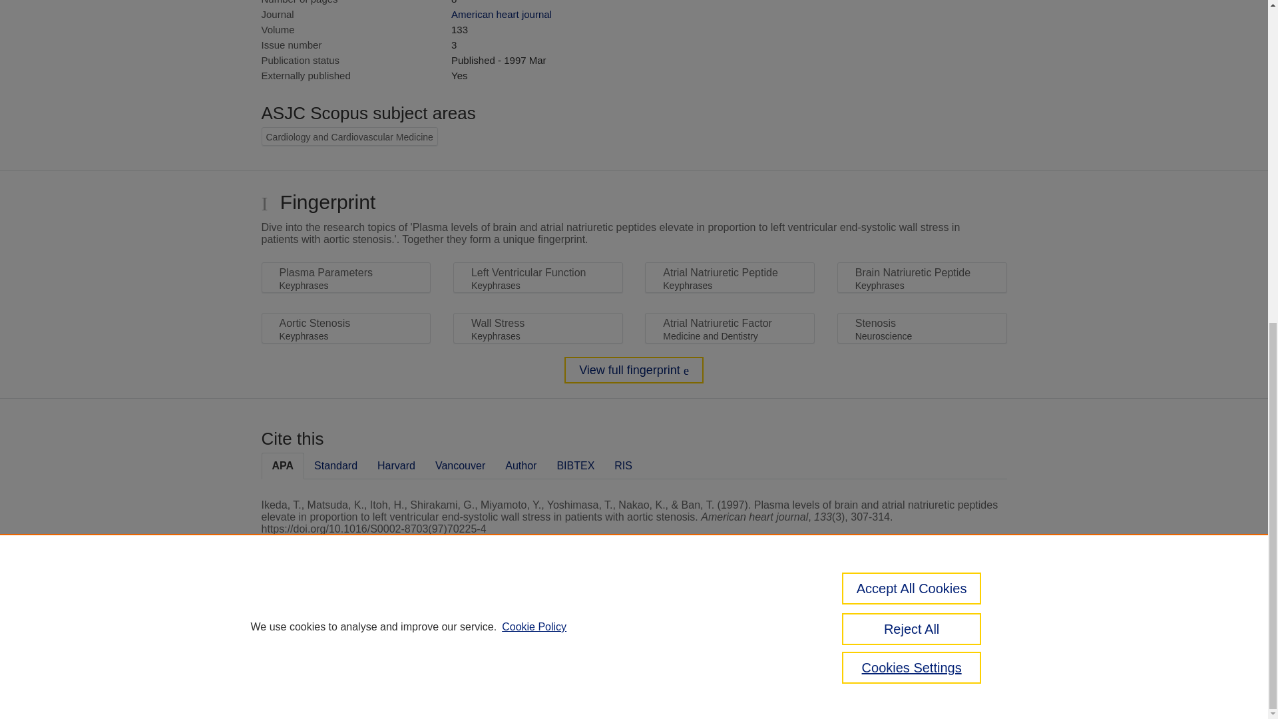 The image size is (1278, 719). I want to click on Scopus, so click(346, 622).